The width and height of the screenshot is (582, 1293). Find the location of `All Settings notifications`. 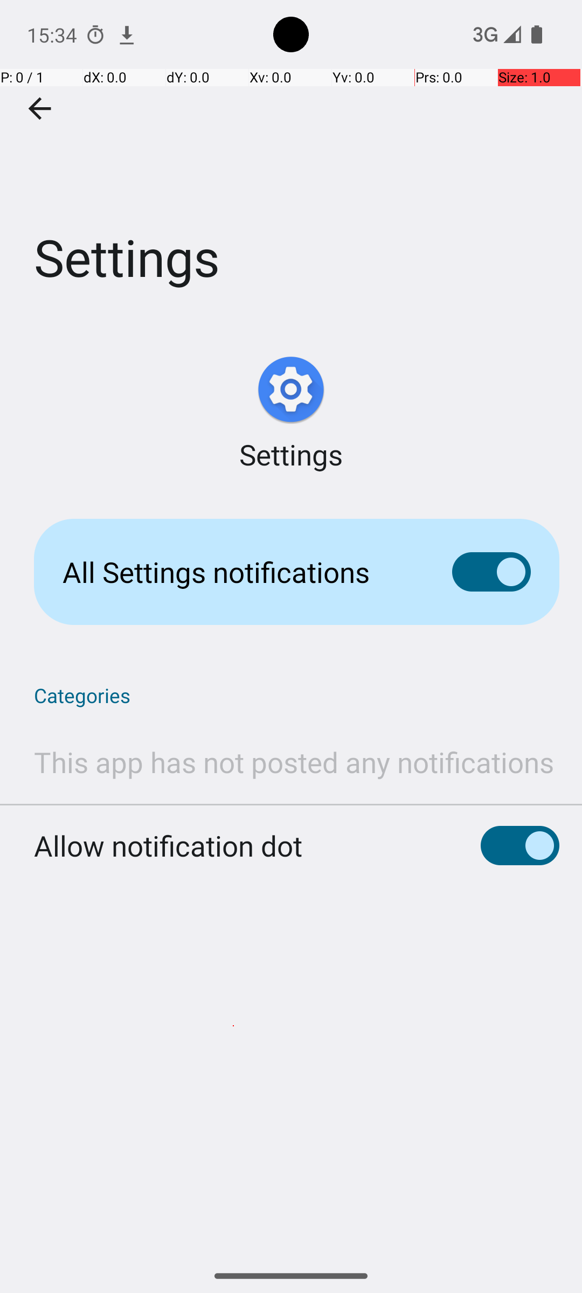

All Settings notifications is located at coordinates (240, 572).